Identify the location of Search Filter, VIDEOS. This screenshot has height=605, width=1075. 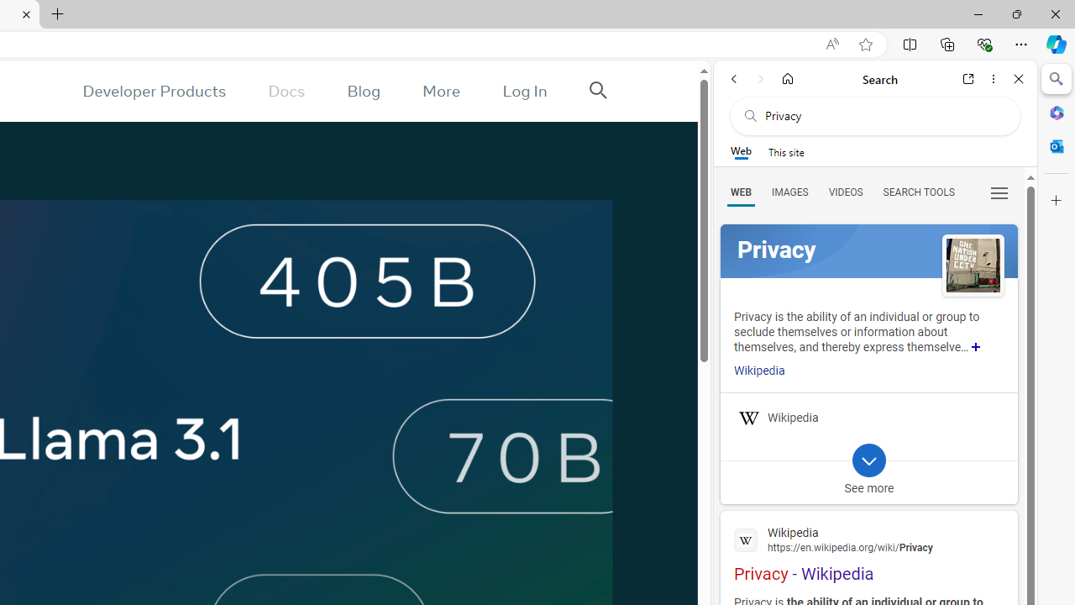
(845, 192).